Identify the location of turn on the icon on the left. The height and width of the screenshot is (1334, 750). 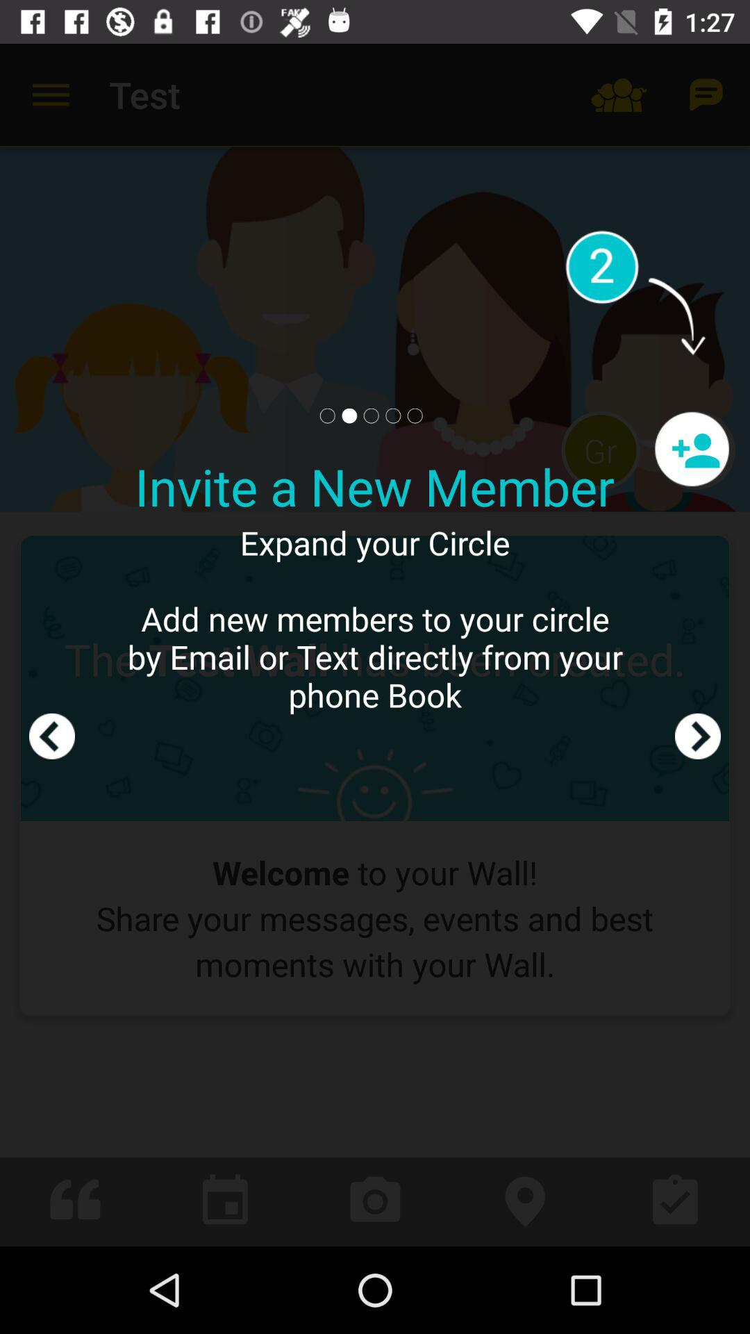
(52, 645).